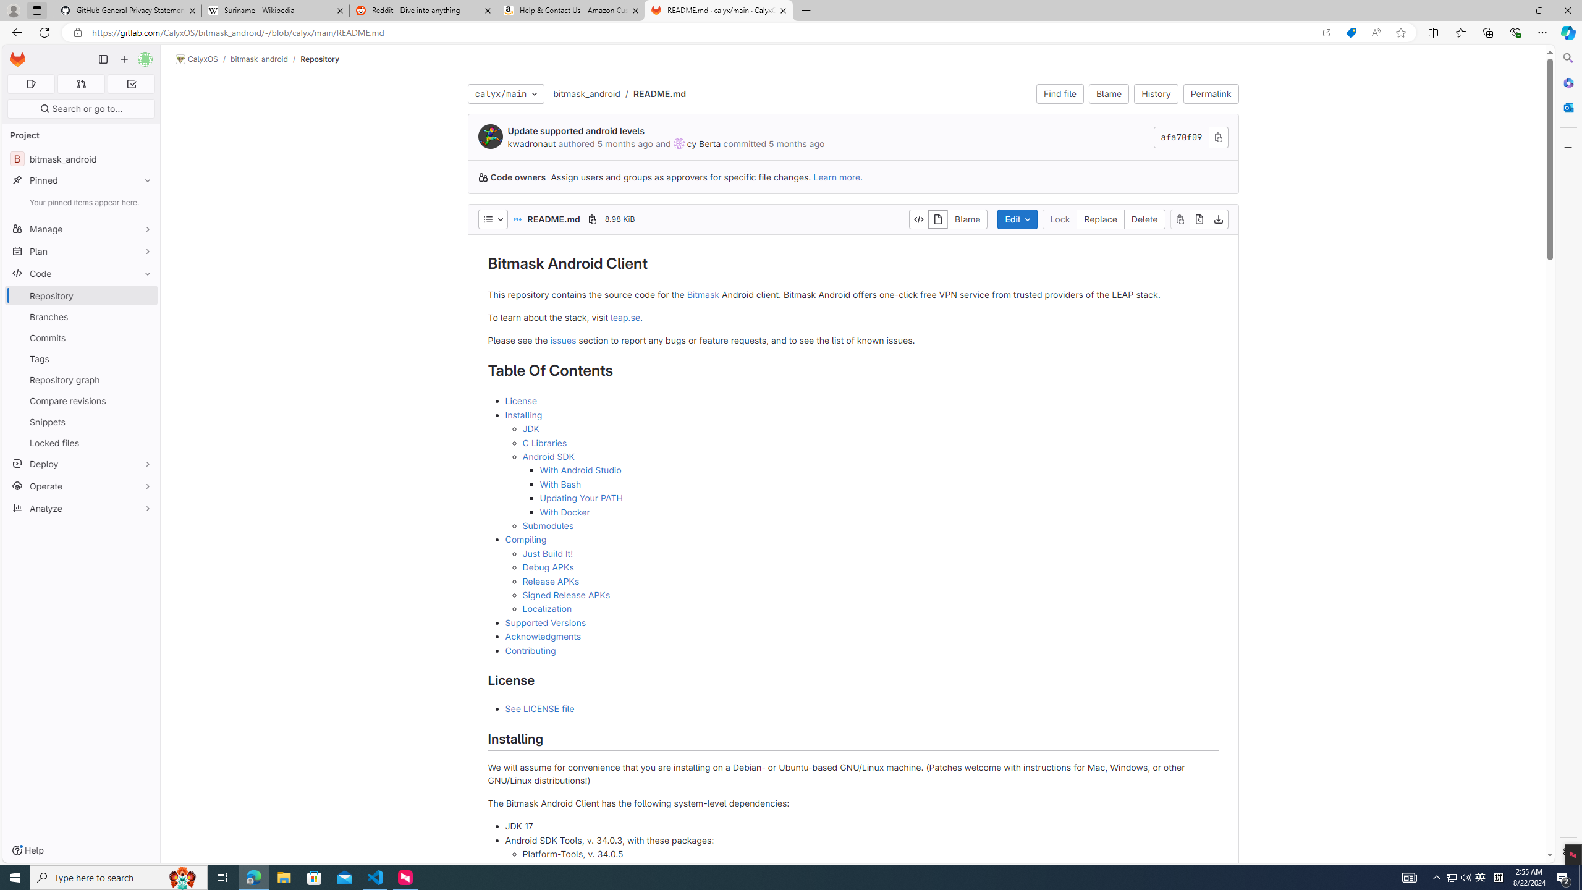 This screenshot has height=890, width=1582. What do you see at coordinates (560, 484) in the screenshot?
I see `With Bash` at bounding box center [560, 484].